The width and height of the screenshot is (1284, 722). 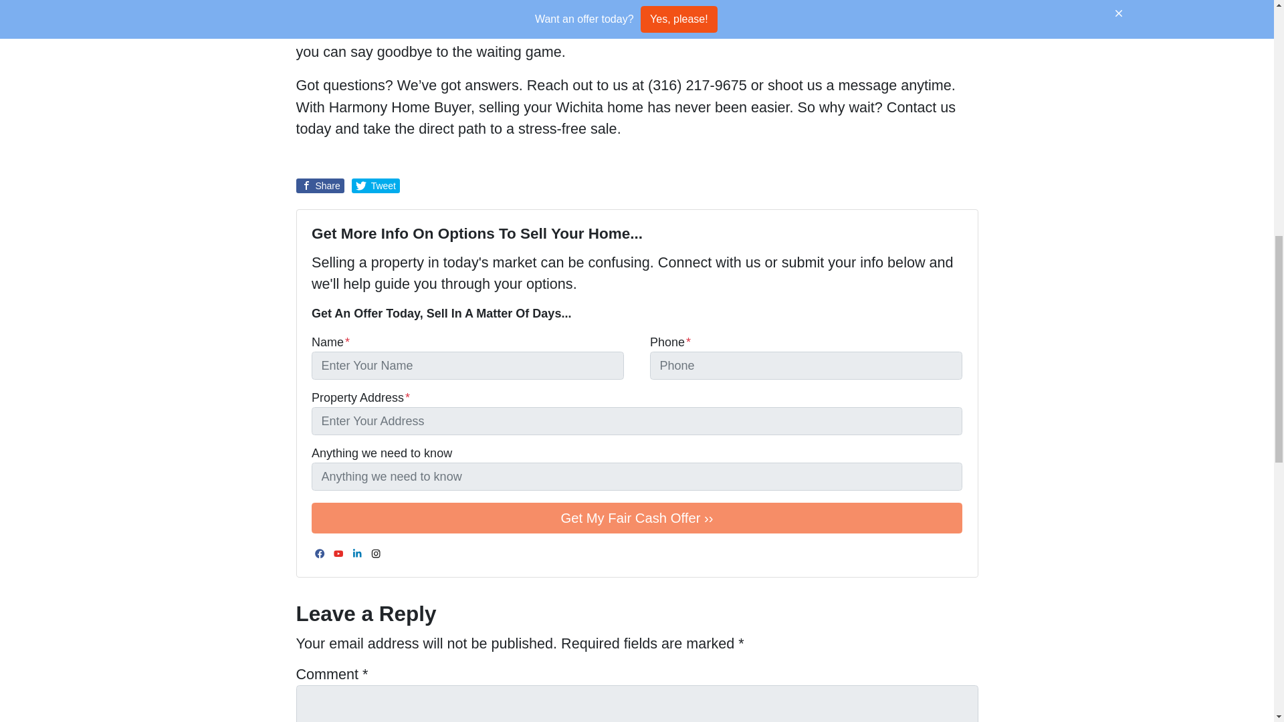 What do you see at coordinates (376, 186) in the screenshot?
I see `Share on Twitter` at bounding box center [376, 186].